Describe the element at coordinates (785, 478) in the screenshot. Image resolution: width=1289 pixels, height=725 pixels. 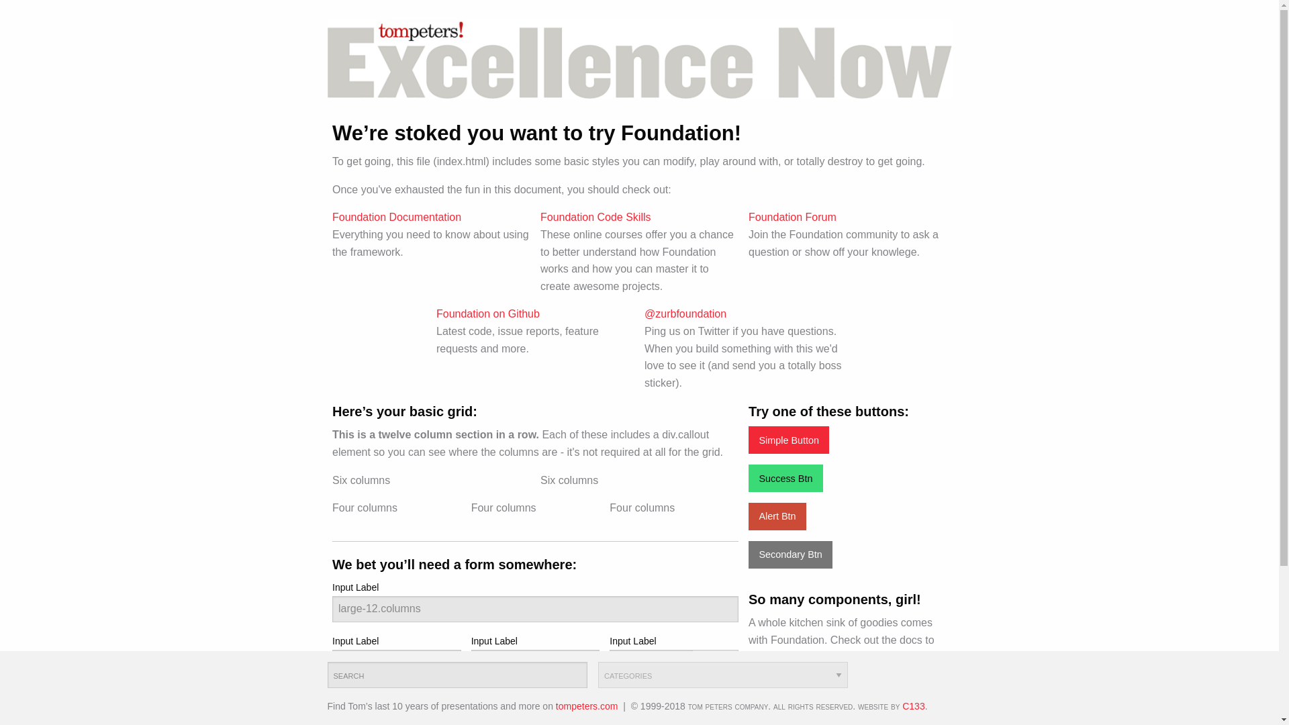
I see `Success Btn` at that location.